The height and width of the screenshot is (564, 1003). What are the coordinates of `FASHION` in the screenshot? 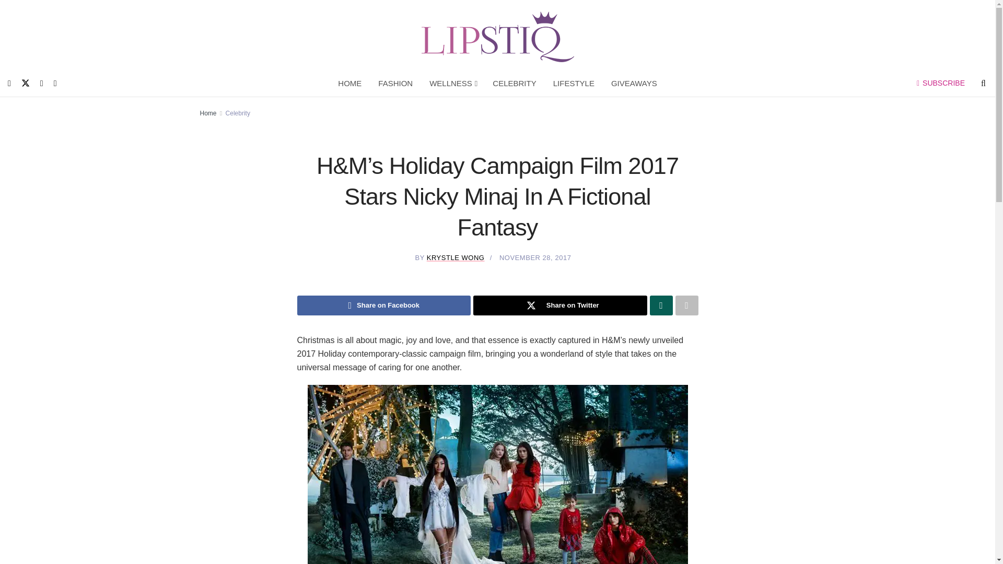 It's located at (395, 84).